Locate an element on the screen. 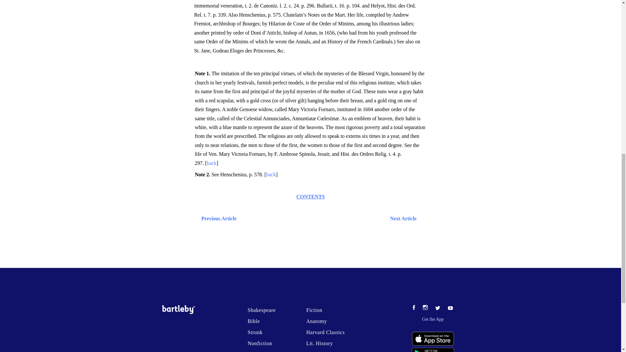  Note 1. is located at coordinates (203, 74).